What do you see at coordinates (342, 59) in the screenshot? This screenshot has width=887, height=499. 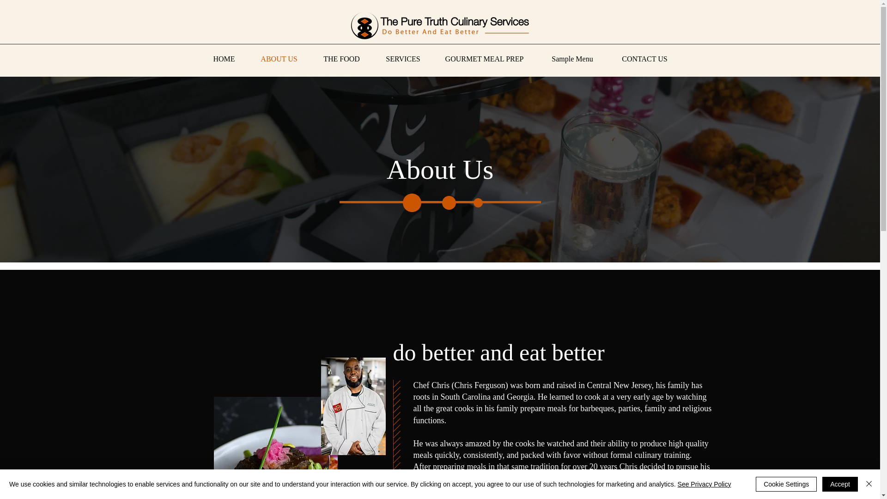 I see `THE FOOD` at bounding box center [342, 59].